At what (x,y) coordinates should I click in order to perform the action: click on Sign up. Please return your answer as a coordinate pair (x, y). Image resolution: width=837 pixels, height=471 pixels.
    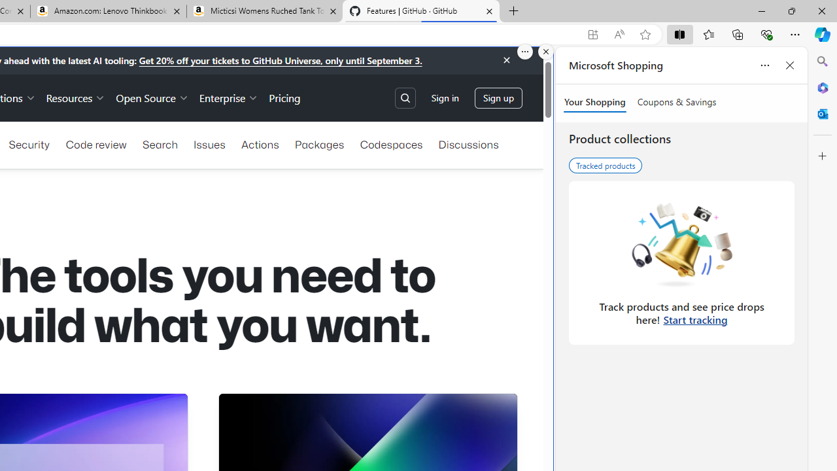
    Looking at the image, I should click on (498, 98).